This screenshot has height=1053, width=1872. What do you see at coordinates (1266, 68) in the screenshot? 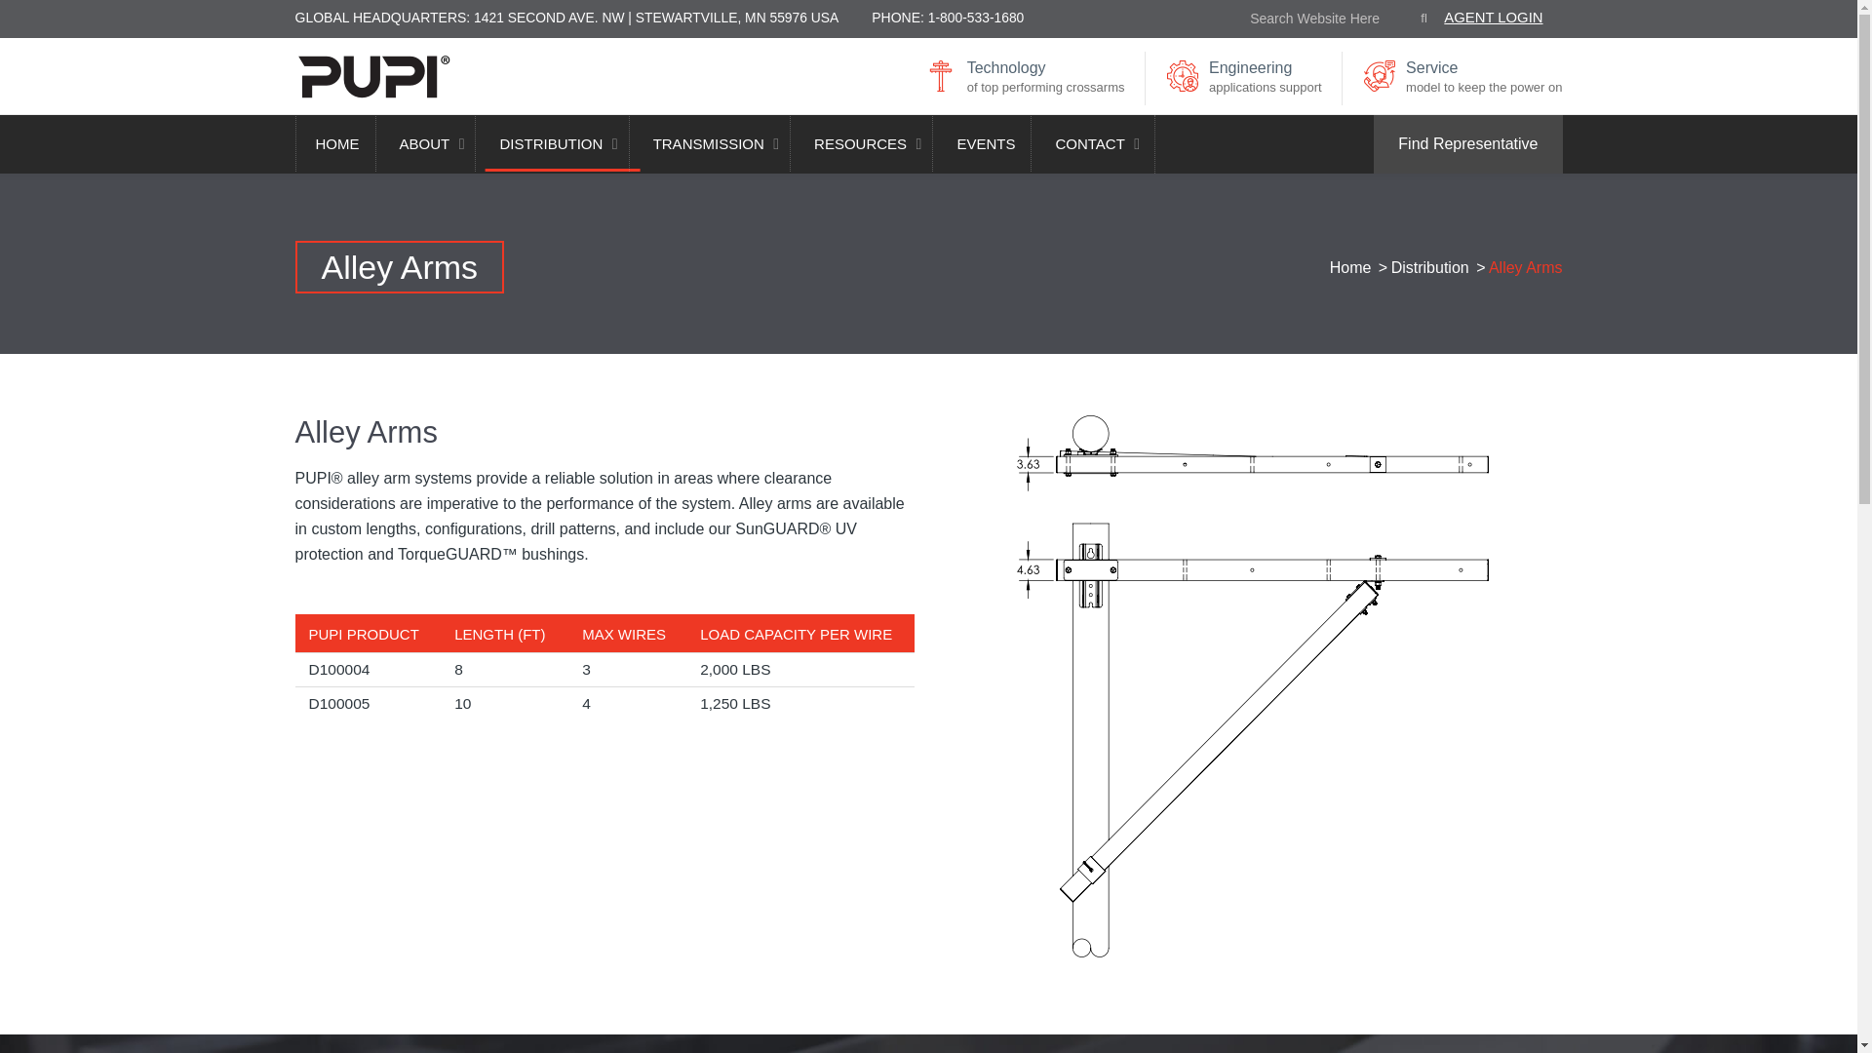
I see `Engineering` at bounding box center [1266, 68].